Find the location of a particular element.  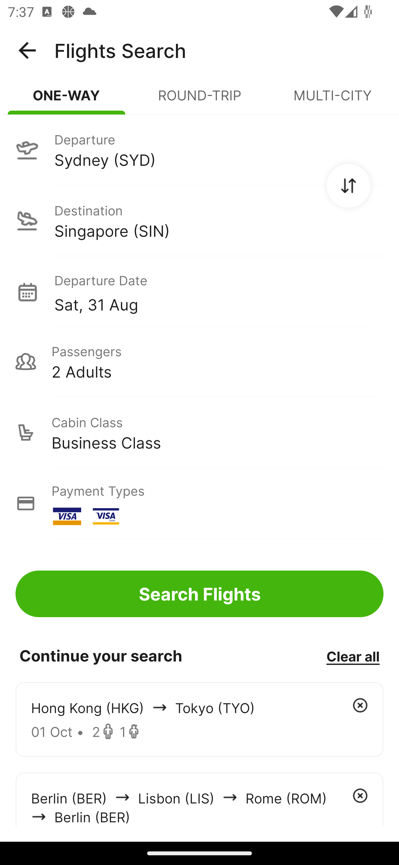

Cabin Class Business Class is located at coordinates (199, 432).